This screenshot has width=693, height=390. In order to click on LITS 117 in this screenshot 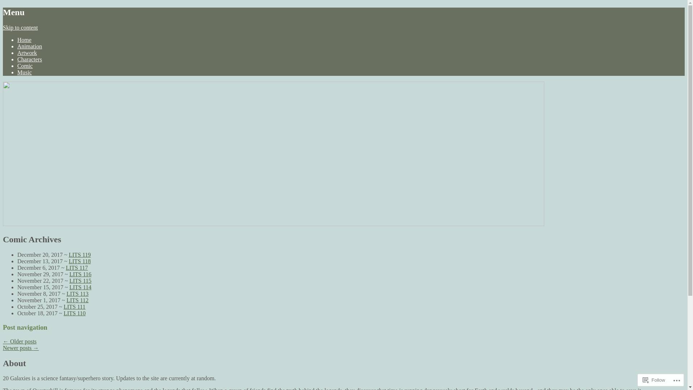, I will do `click(77, 268)`.